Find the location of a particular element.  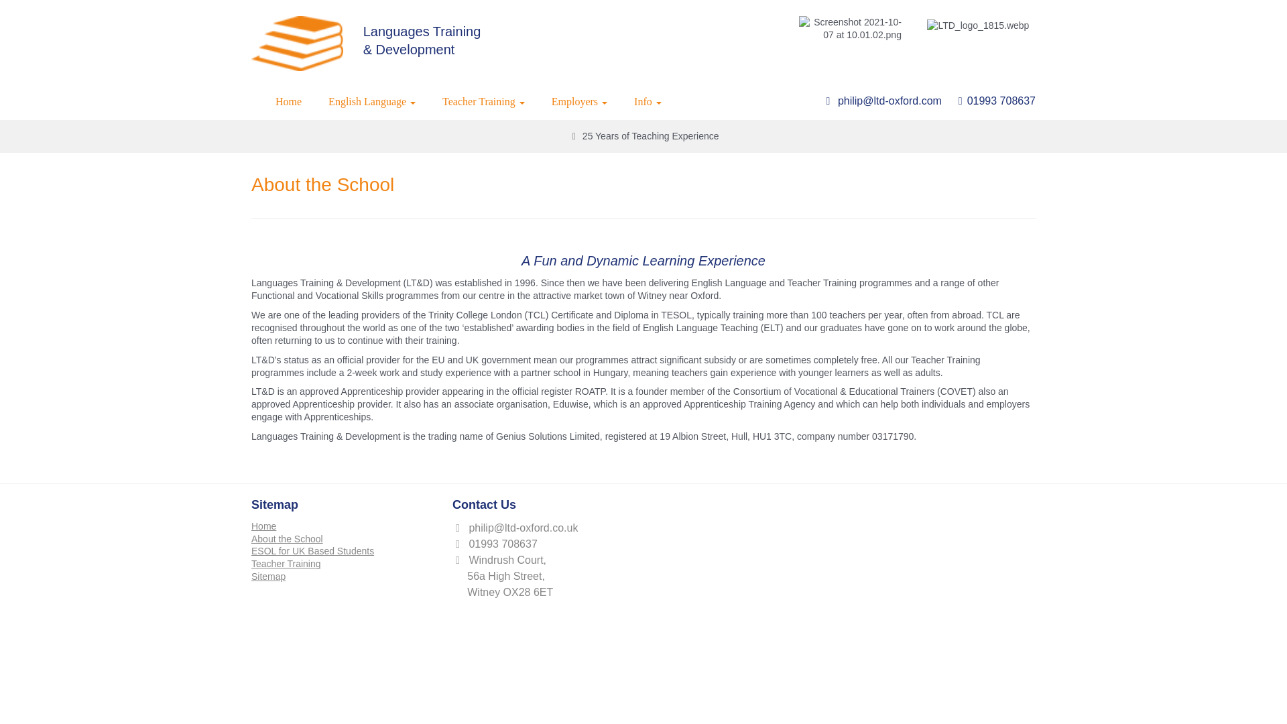

Home is located at coordinates (288, 102).